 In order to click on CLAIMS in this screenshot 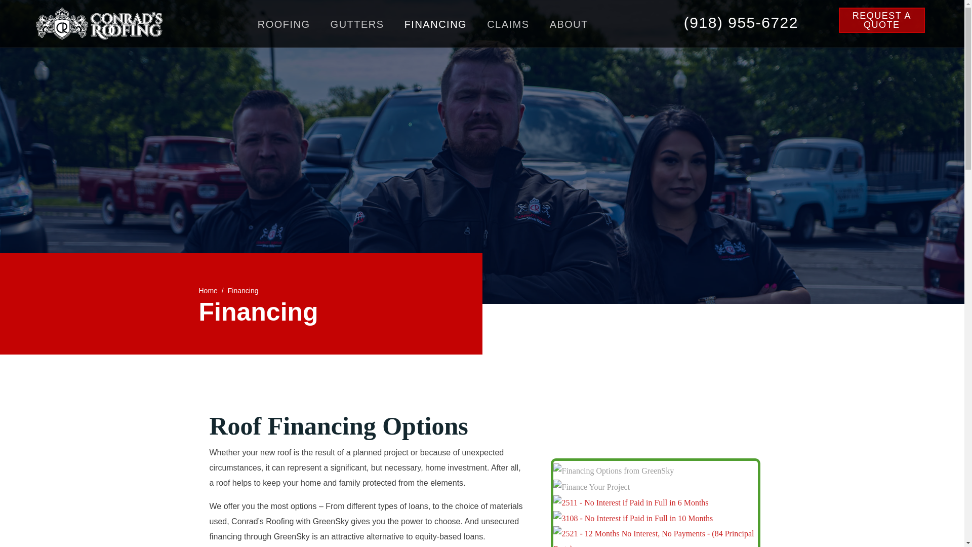, I will do `click(508, 23)`.